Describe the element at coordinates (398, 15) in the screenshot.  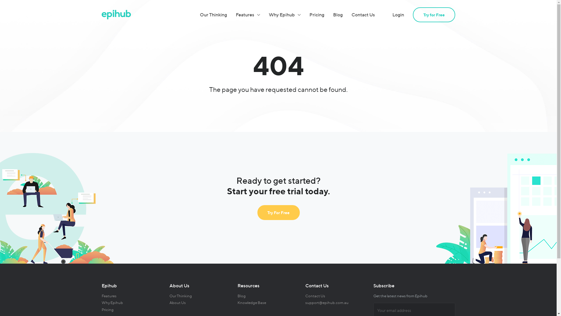
I see `Login` at that location.